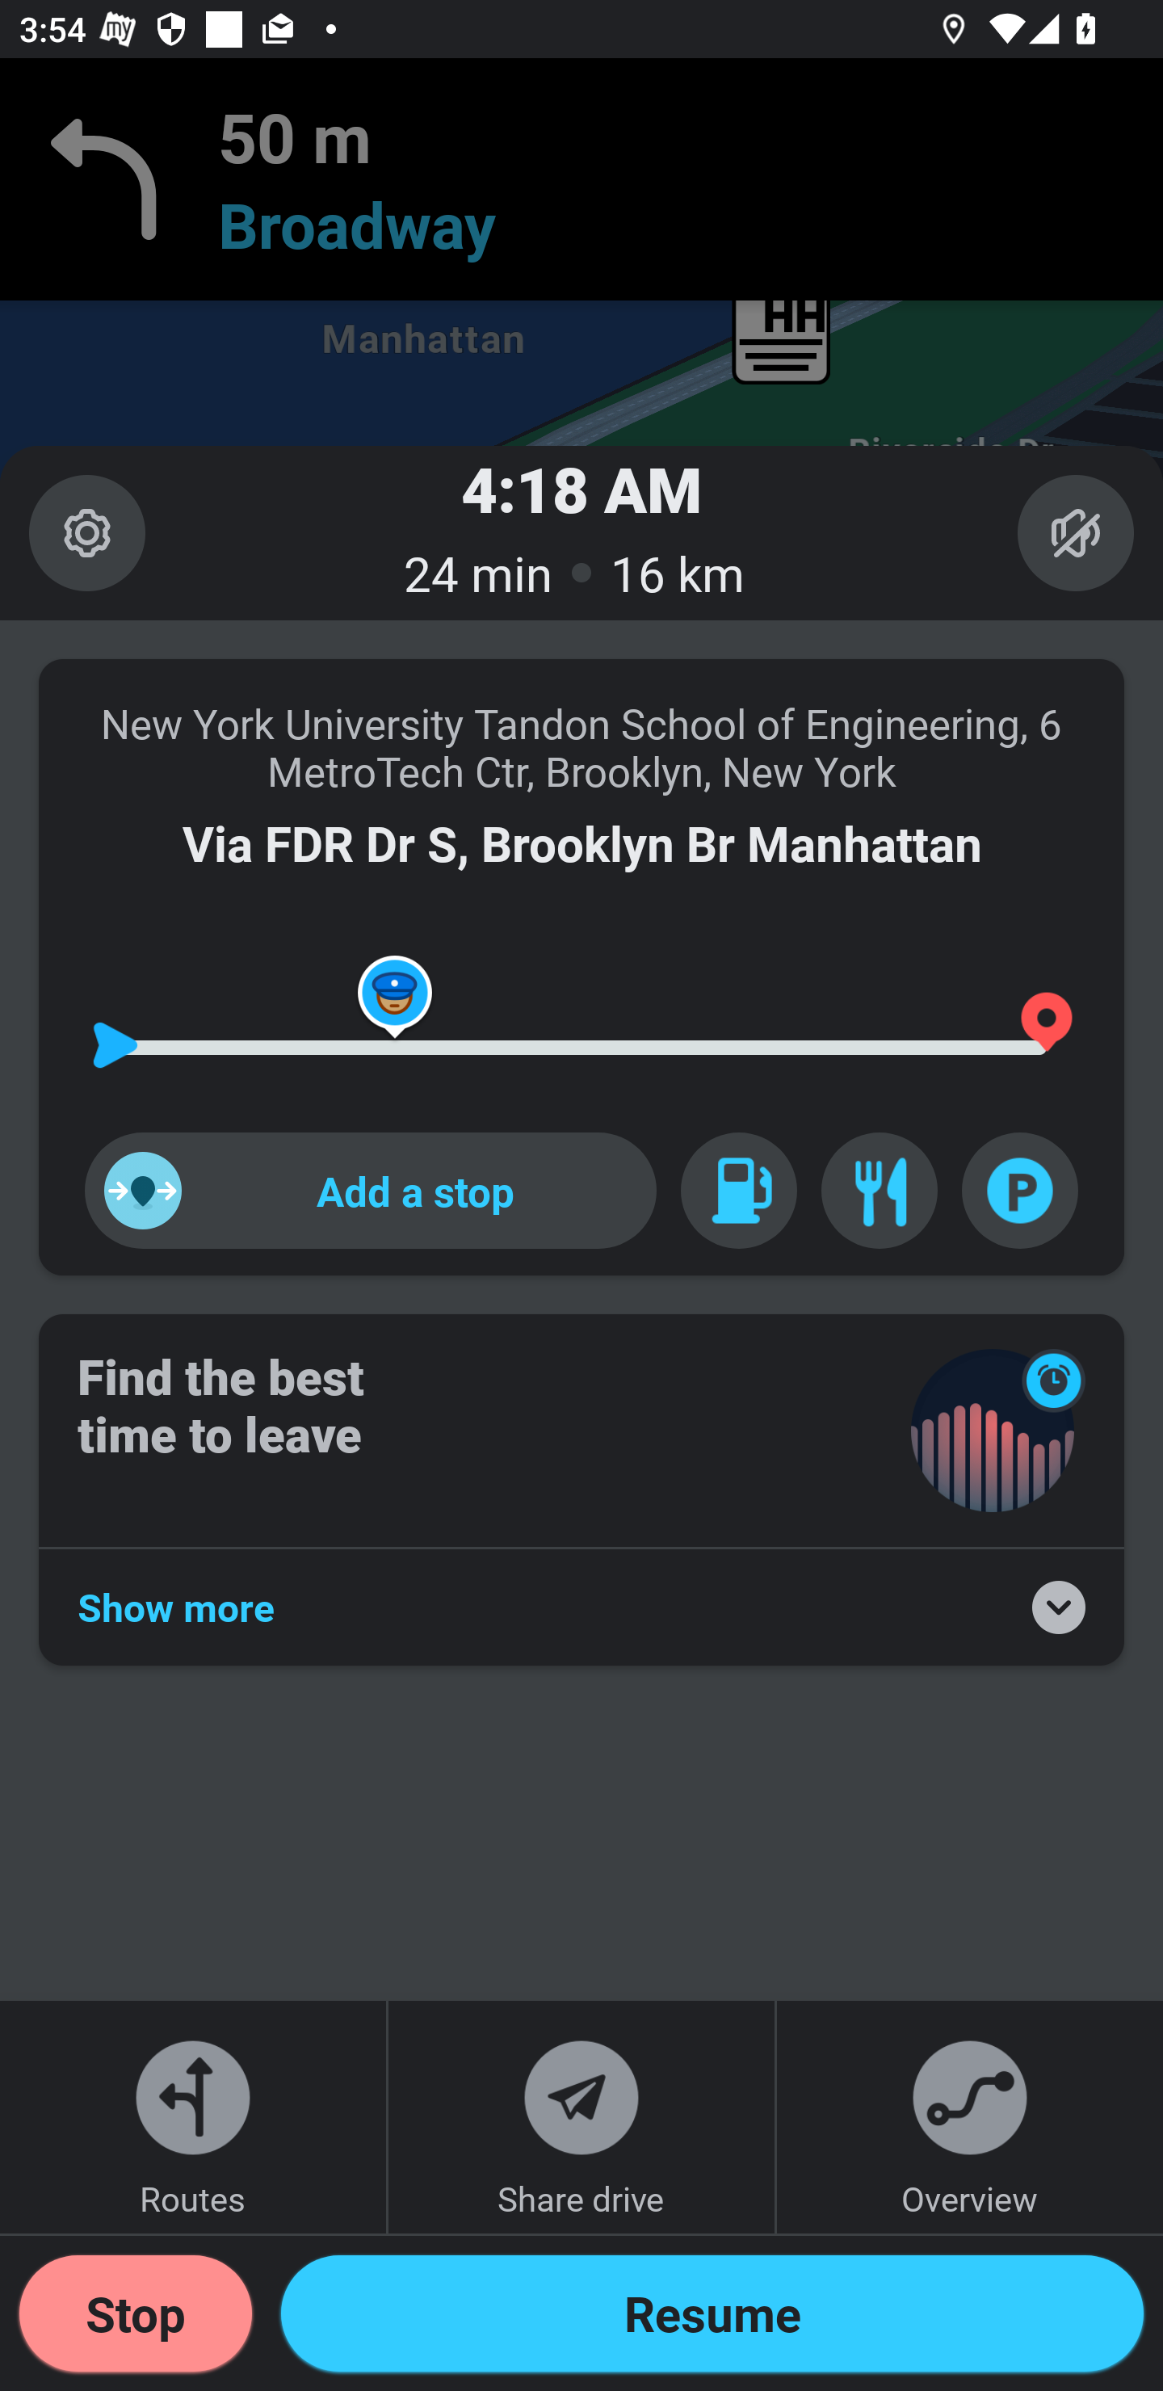 This screenshot has height=2391, width=1163. Describe the element at coordinates (581, 179) in the screenshot. I see `50 m Broadway` at that location.